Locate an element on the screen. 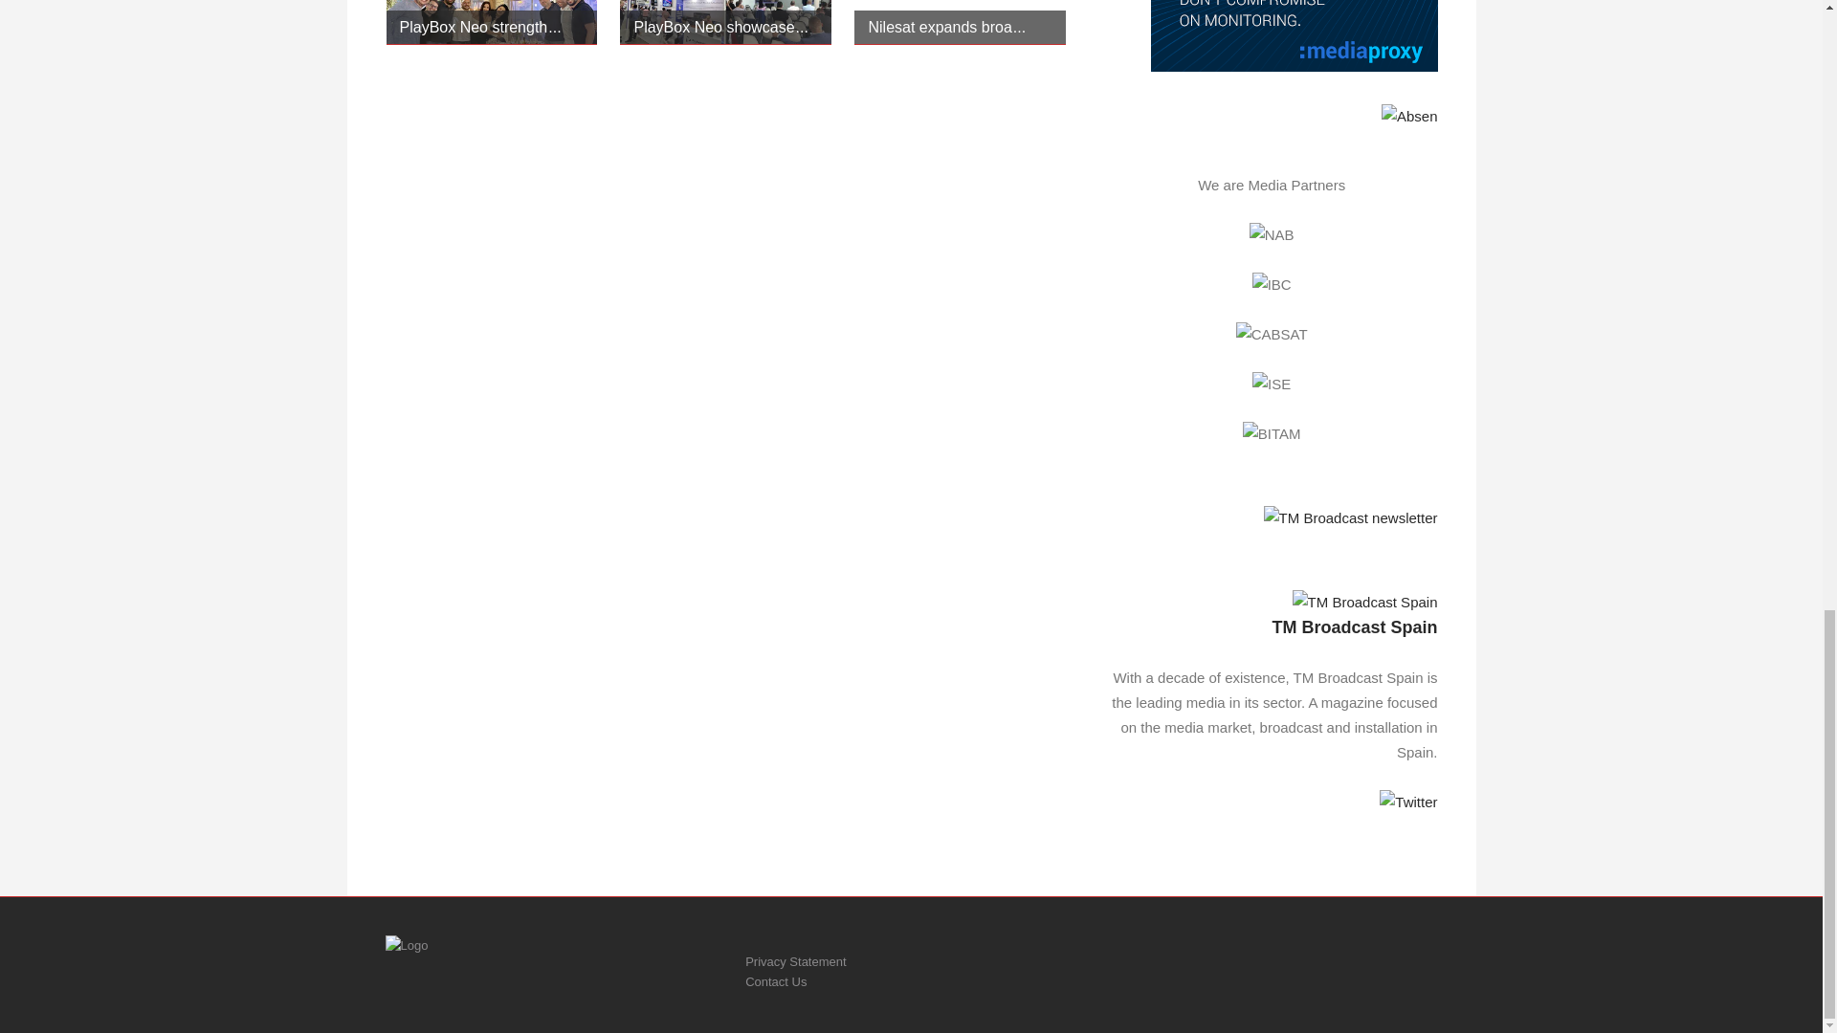 This screenshot has height=1033, width=1837. PlayBox Neo showcase is located at coordinates (720, 27).